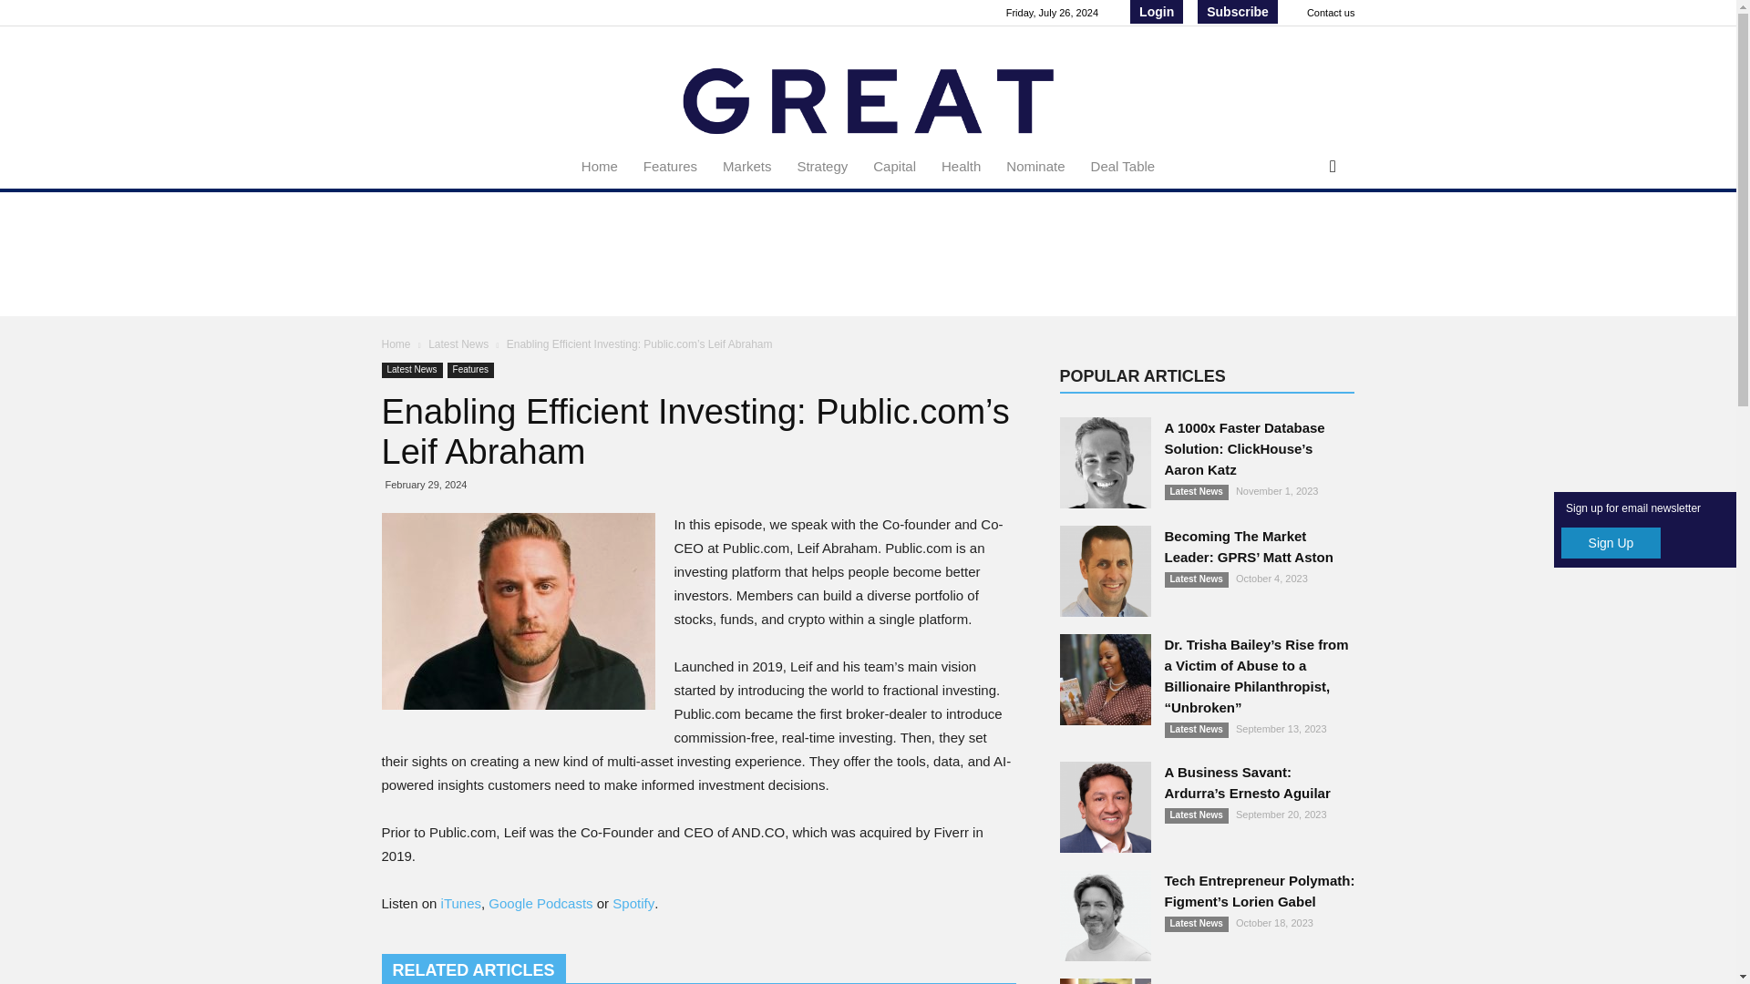 This screenshot has width=1750, height=984. What do you see at coordinates (1156, 11) in the screenshot?
I see `Login` at bounding box center [1156, 11].